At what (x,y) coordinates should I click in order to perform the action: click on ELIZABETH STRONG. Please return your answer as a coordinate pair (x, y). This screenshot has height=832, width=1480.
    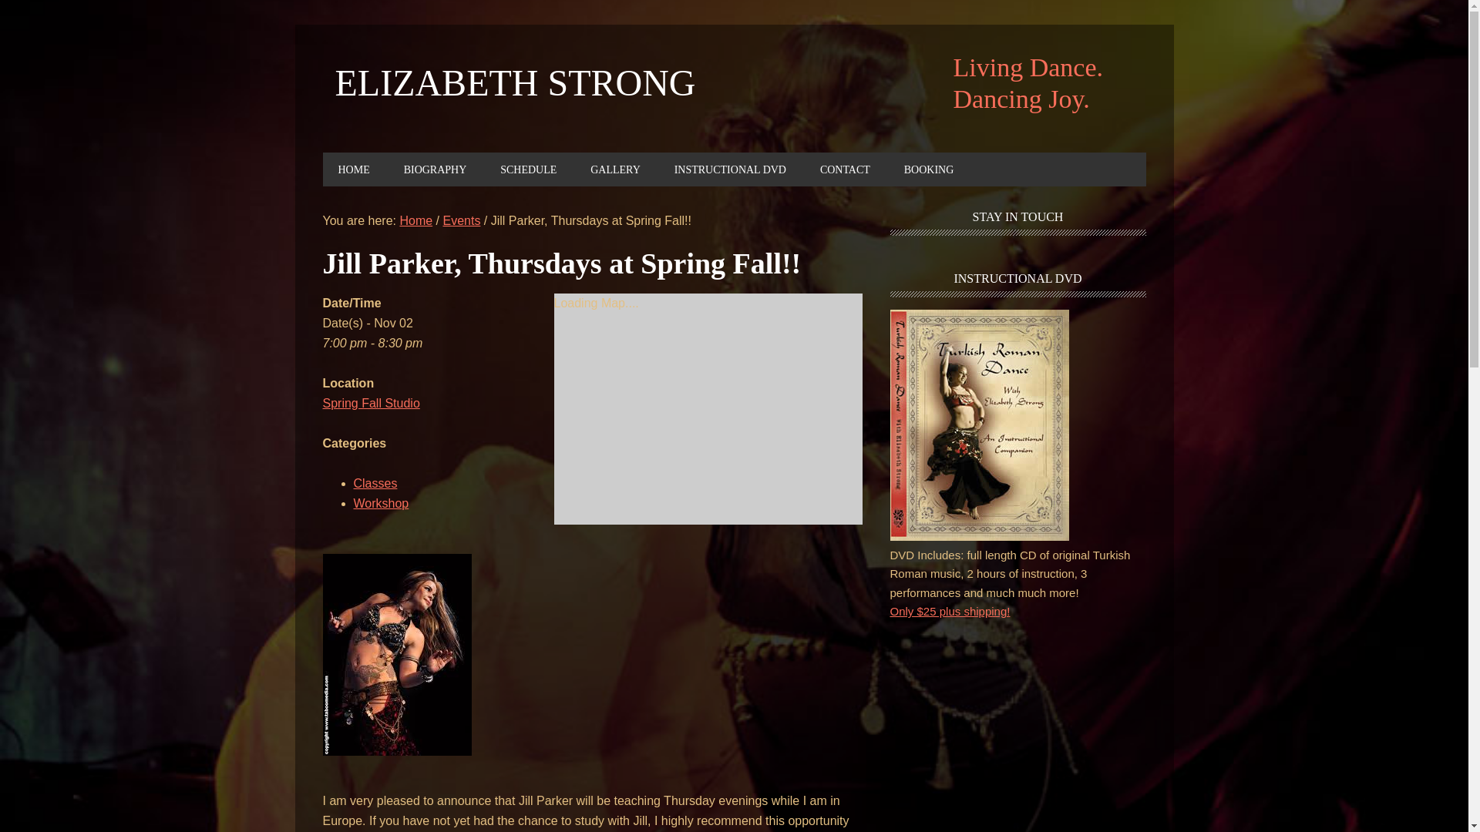
    Looking at the image, I should click on (515, 83).